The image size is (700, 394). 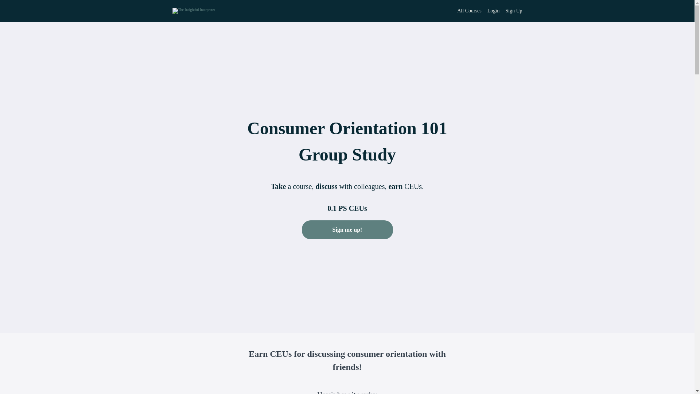 What do you see at coordinates (493, 11) in the screenshot?
I see `Login` at bounding box center [493, 11].